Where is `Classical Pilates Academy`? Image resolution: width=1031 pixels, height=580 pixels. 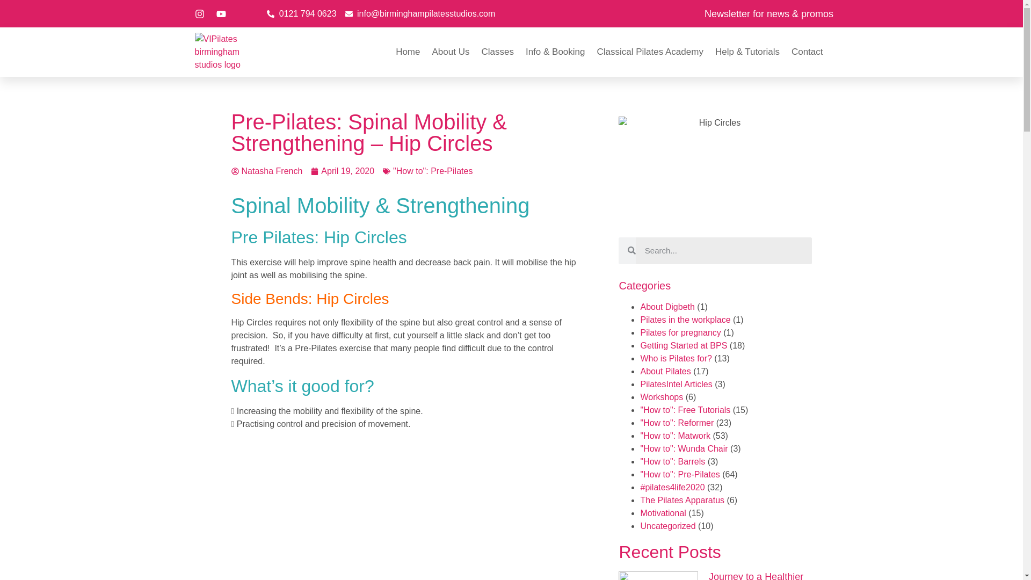 Classical Pilates Academy is located at coordinates (650, 52).